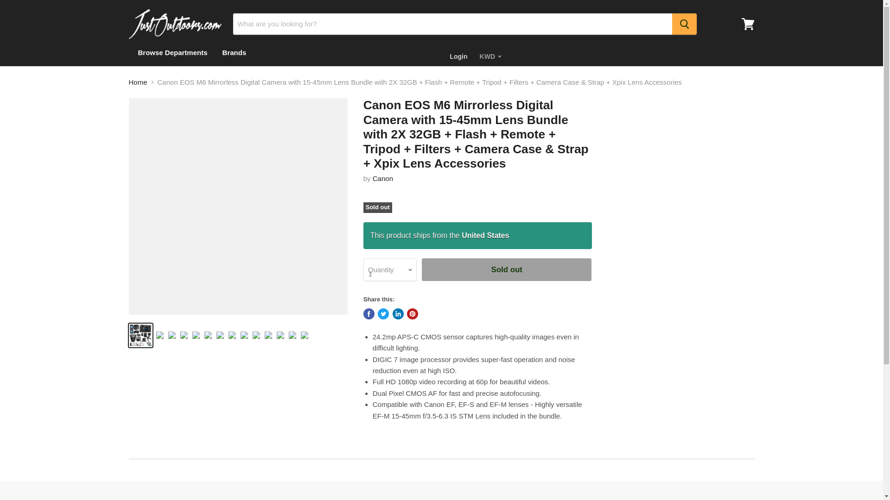  What do you see at coordinates (398, 314) in the screenshot?
I see `Share on LinkedIn` at bounding box center [398, 314].